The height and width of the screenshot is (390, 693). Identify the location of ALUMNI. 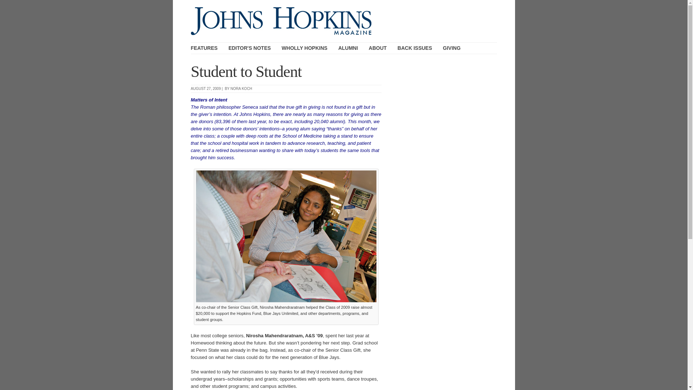
(348, 48).